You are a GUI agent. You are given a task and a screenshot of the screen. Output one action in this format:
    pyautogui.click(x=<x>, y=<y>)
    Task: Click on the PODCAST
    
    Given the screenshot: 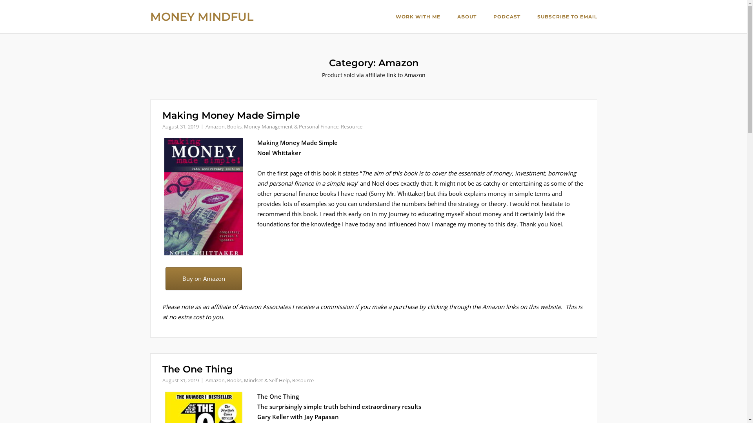 What is the action you would take?
    pyautogui.click(x=507, y=17)
    